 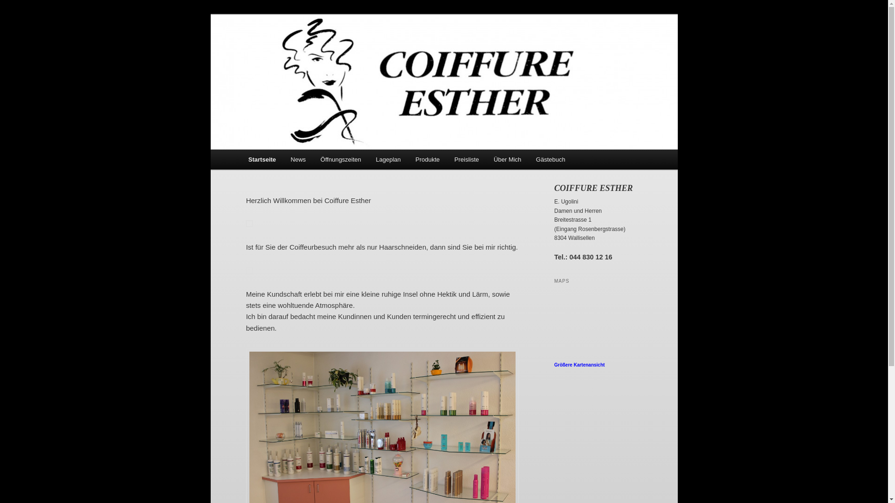 I want to click on Zum Inhalt wechseln, so click(x=255, y=150).